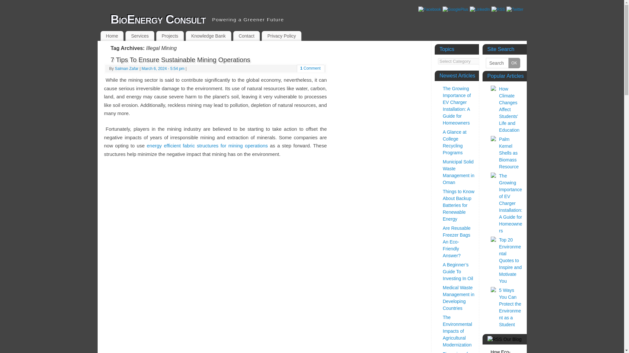 This screenshot has width=629, height=353. Describe the element at coordinates (429, 9) in the screenshot. I see `Facebook` at that location.